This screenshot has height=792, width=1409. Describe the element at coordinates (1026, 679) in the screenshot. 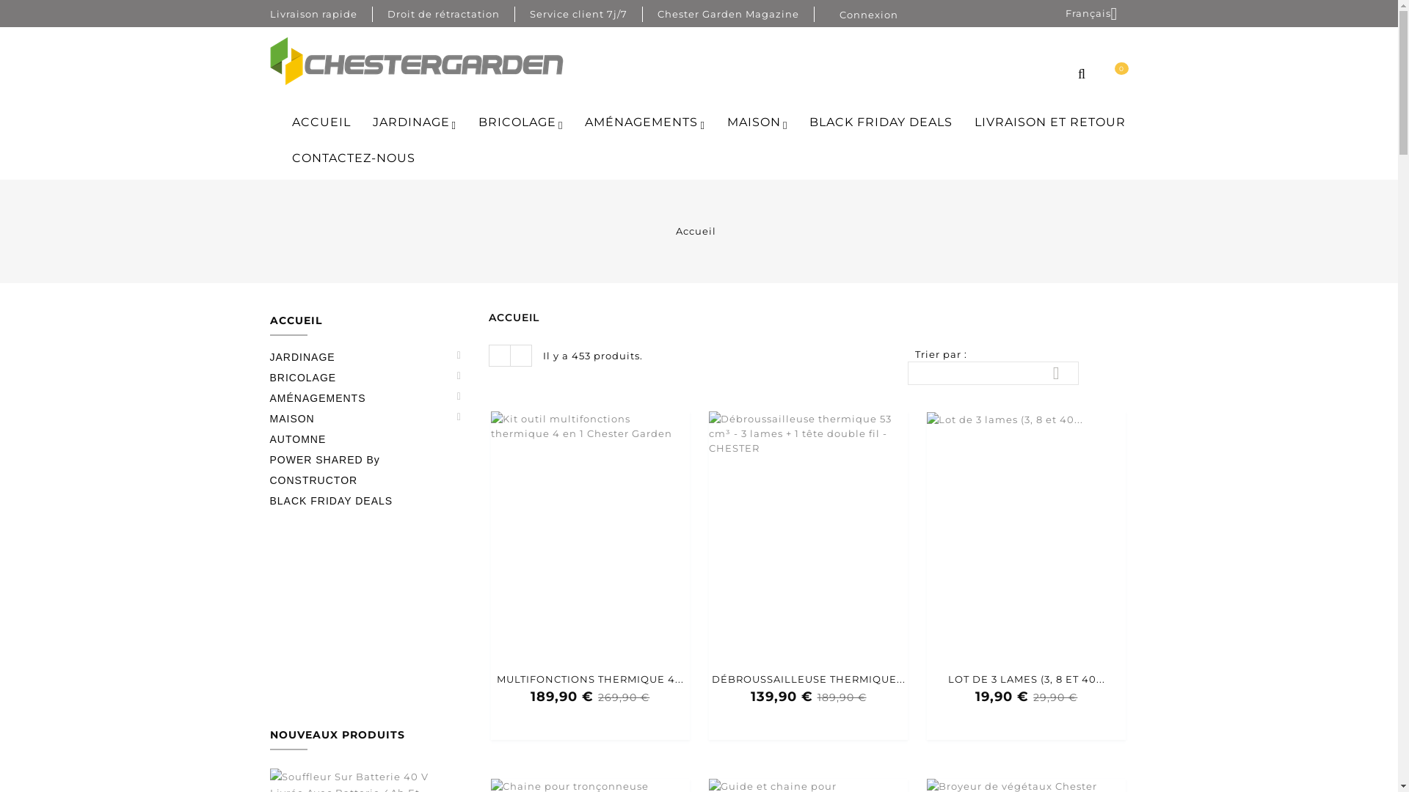

I see `LOT DE 3 LAMES (3, 8 ET 40...` at that location.